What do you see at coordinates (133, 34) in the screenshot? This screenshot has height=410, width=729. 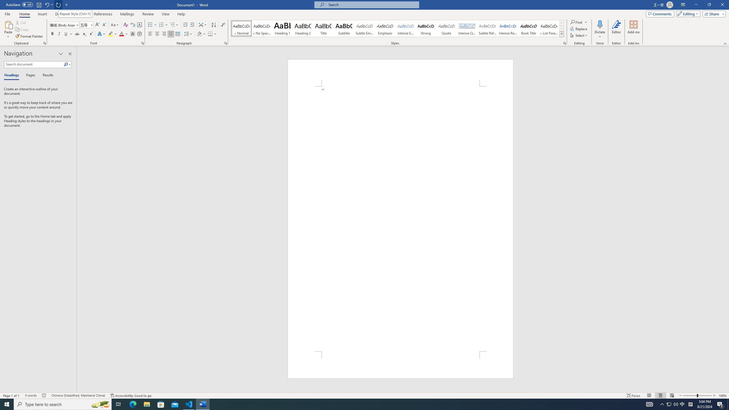 I see `Character Shading` at bounding box center [133, 34].